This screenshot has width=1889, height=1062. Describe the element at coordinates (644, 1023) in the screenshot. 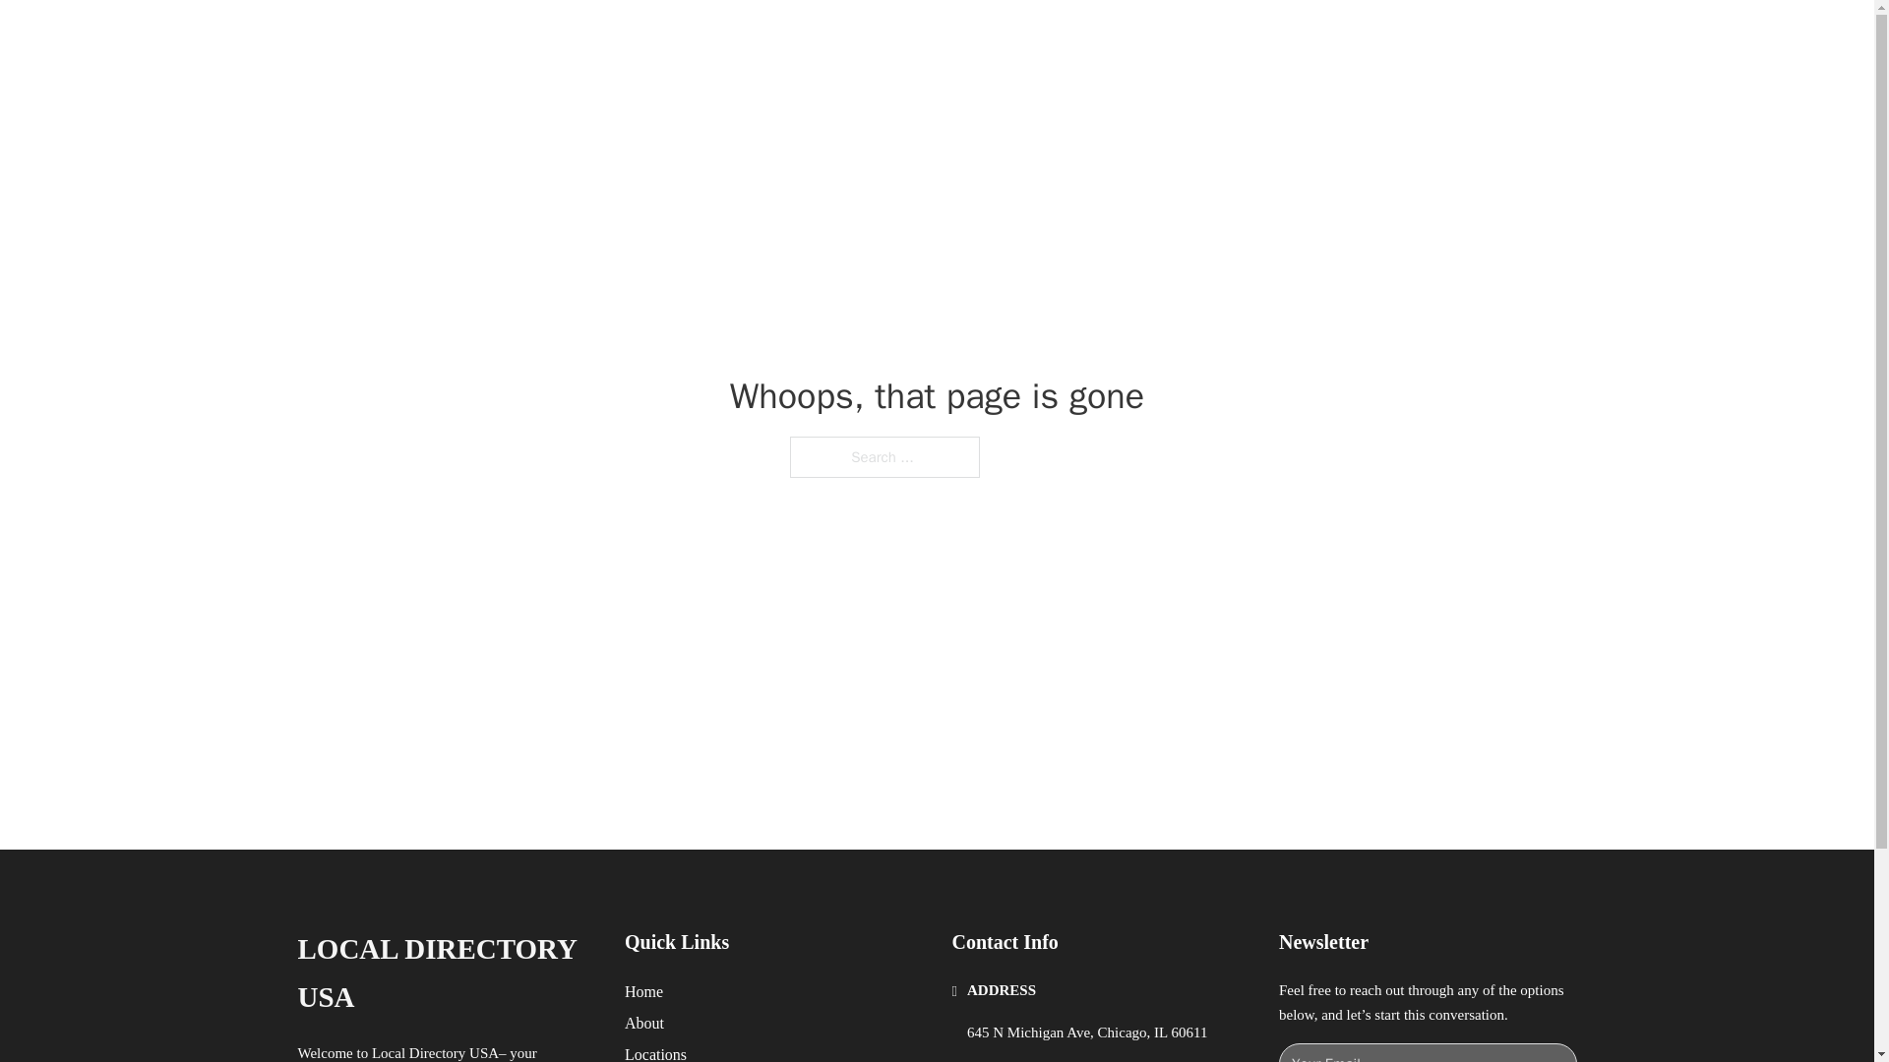

I see `About` at that location.